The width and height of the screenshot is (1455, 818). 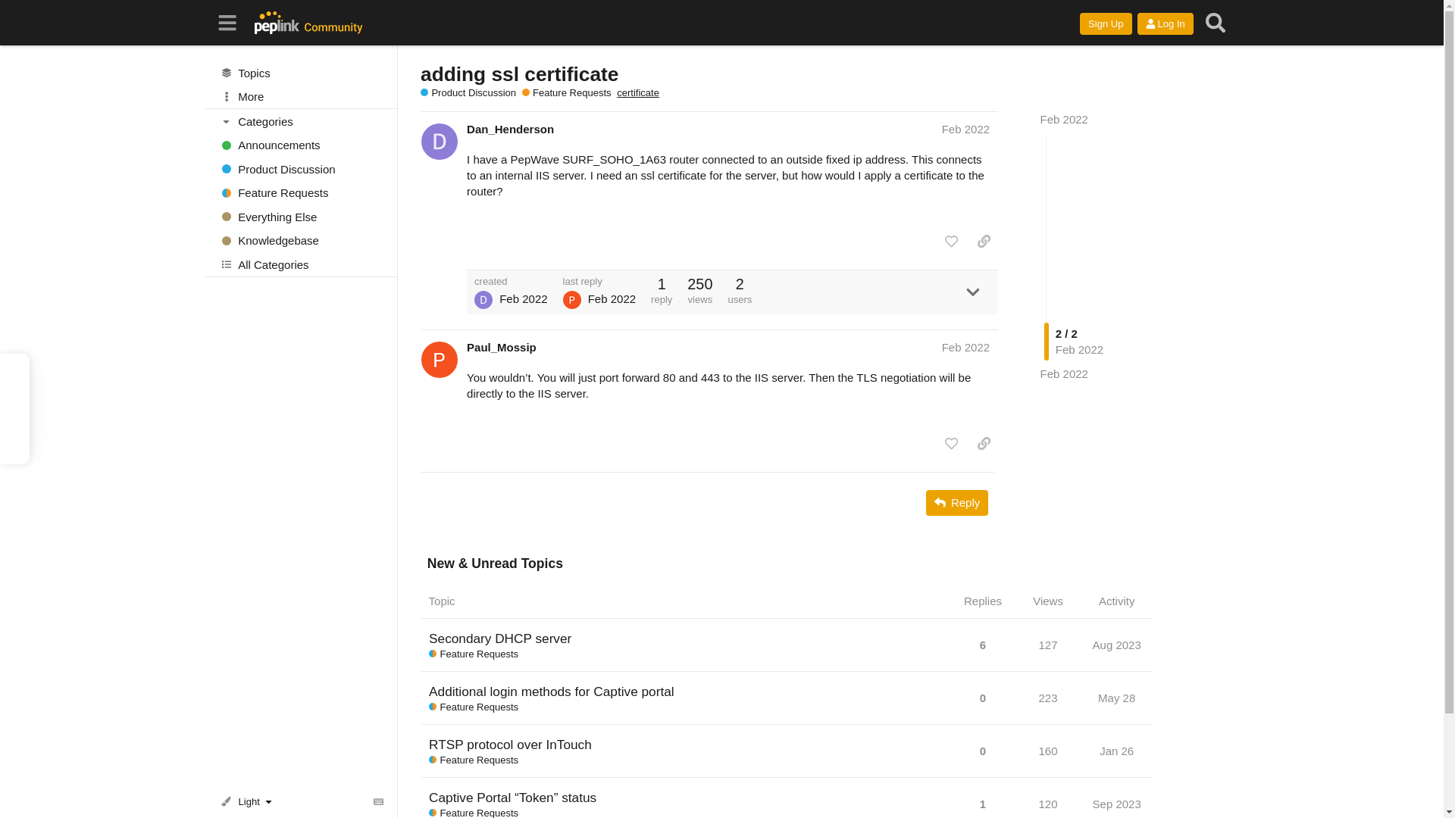 I want to click on Feature Requests, so click(x=301, y=192).